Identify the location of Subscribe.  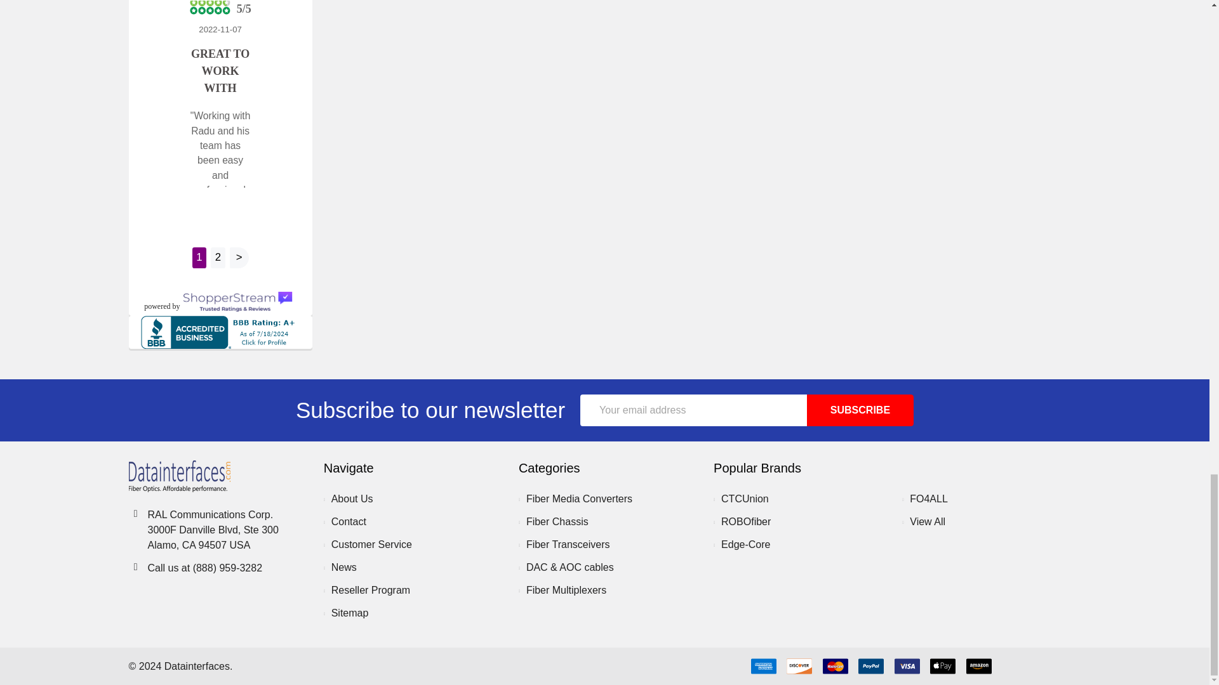
(860, 410).